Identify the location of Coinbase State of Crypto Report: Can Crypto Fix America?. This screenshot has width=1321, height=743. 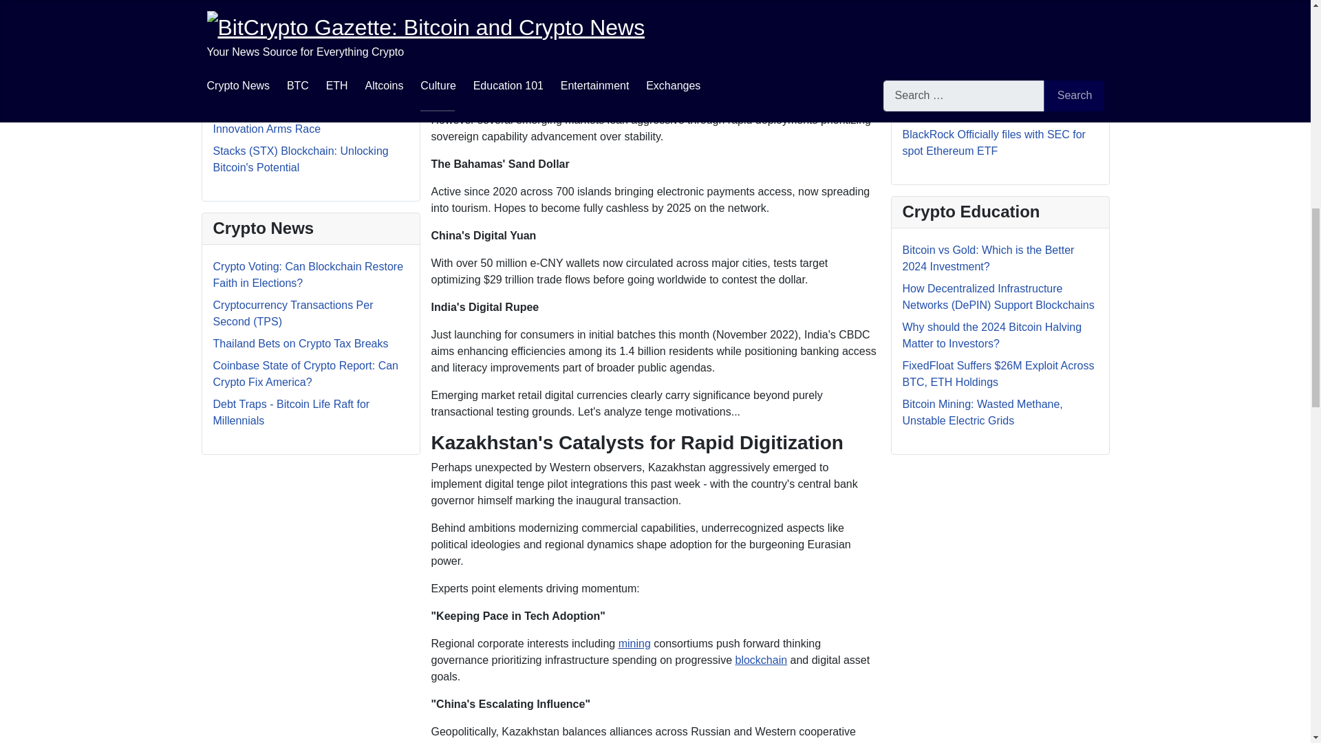
(305, 373).